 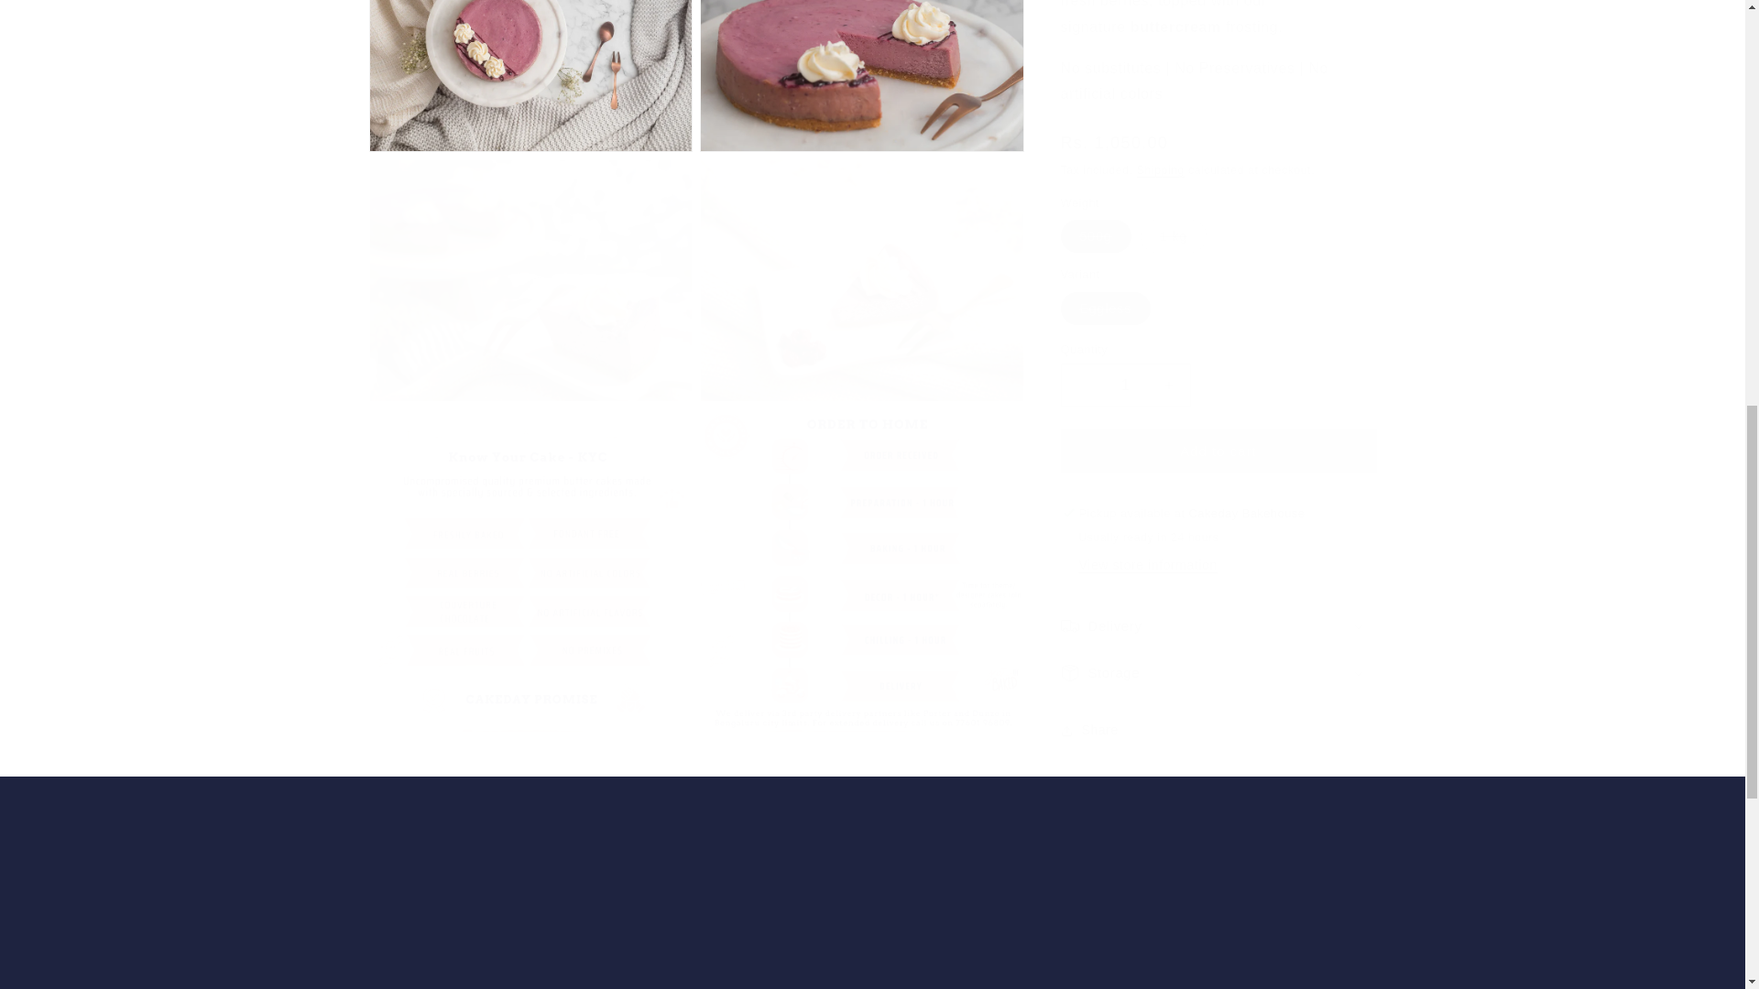 What do you see at coordinates (530, 67) in the screenshot?
I see `Open media 2 in modal` at bounding box center [530, 67].